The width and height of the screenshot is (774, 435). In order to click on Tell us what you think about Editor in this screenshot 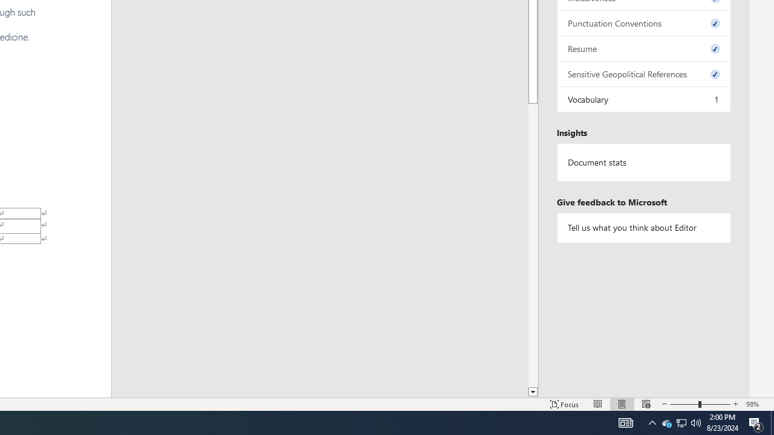, I will do `click(643, 227)`.